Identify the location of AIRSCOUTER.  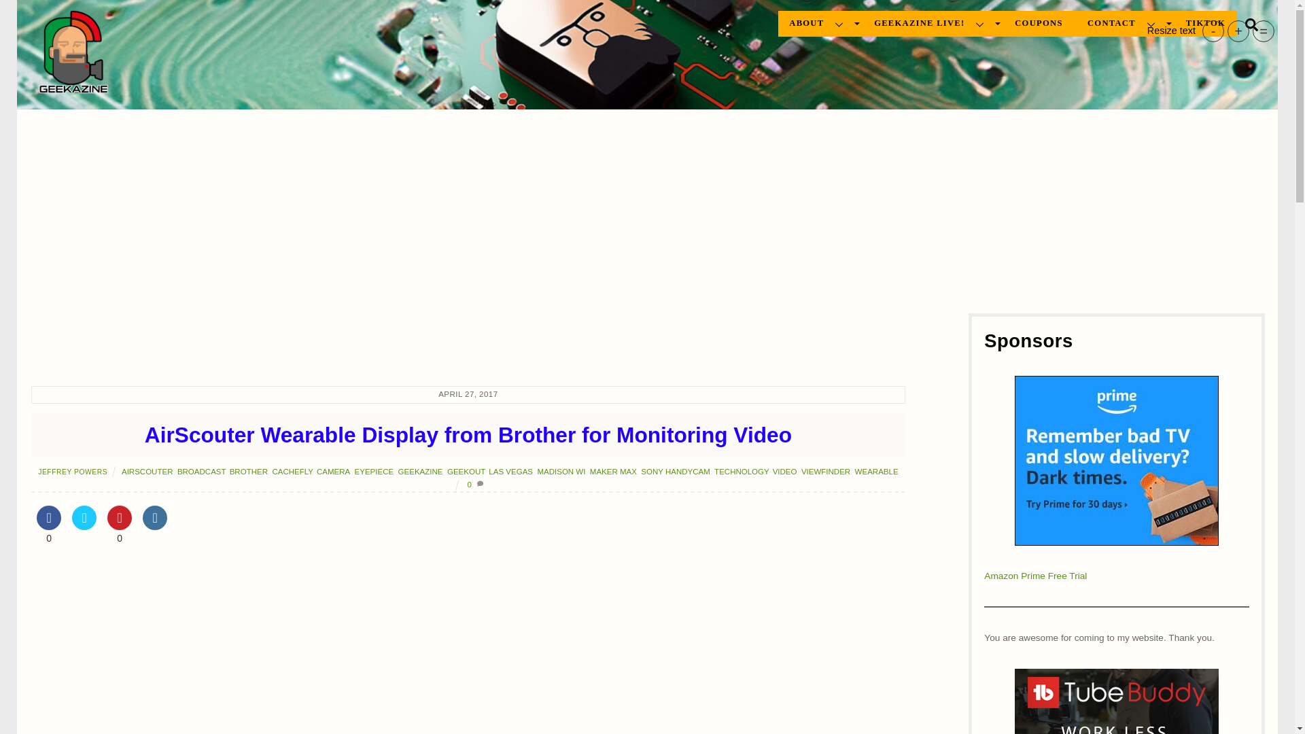
(147, 471).